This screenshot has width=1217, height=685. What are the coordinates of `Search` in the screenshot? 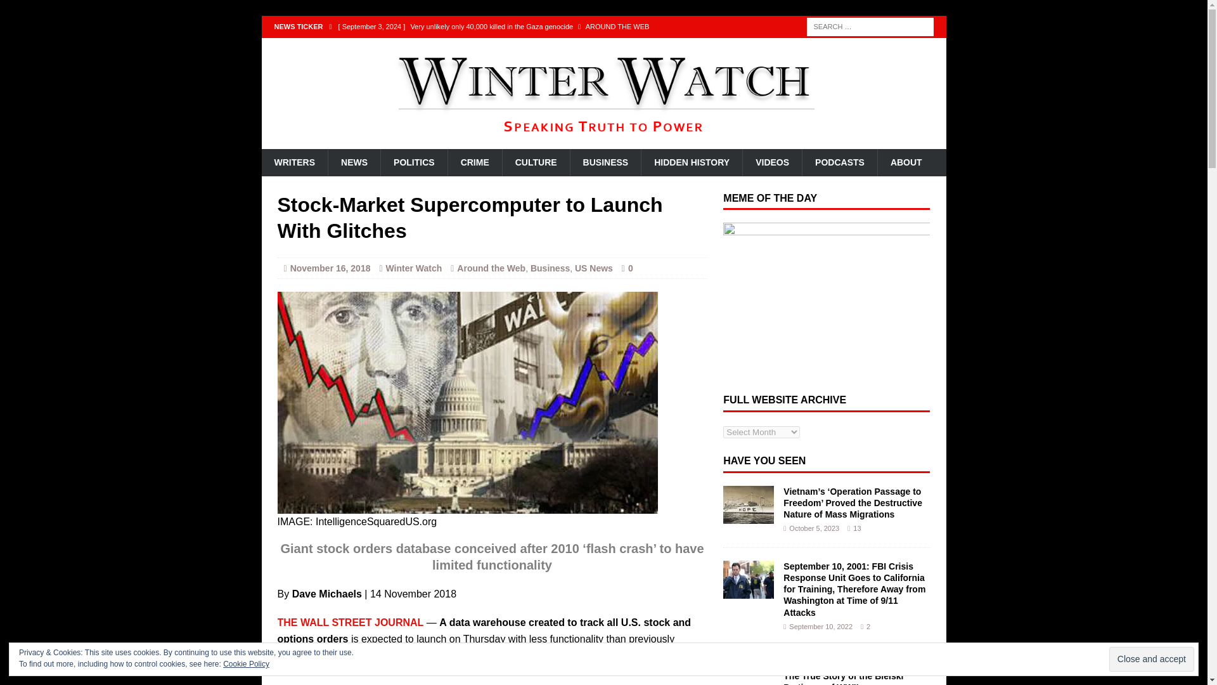 It's located at (32, 10).